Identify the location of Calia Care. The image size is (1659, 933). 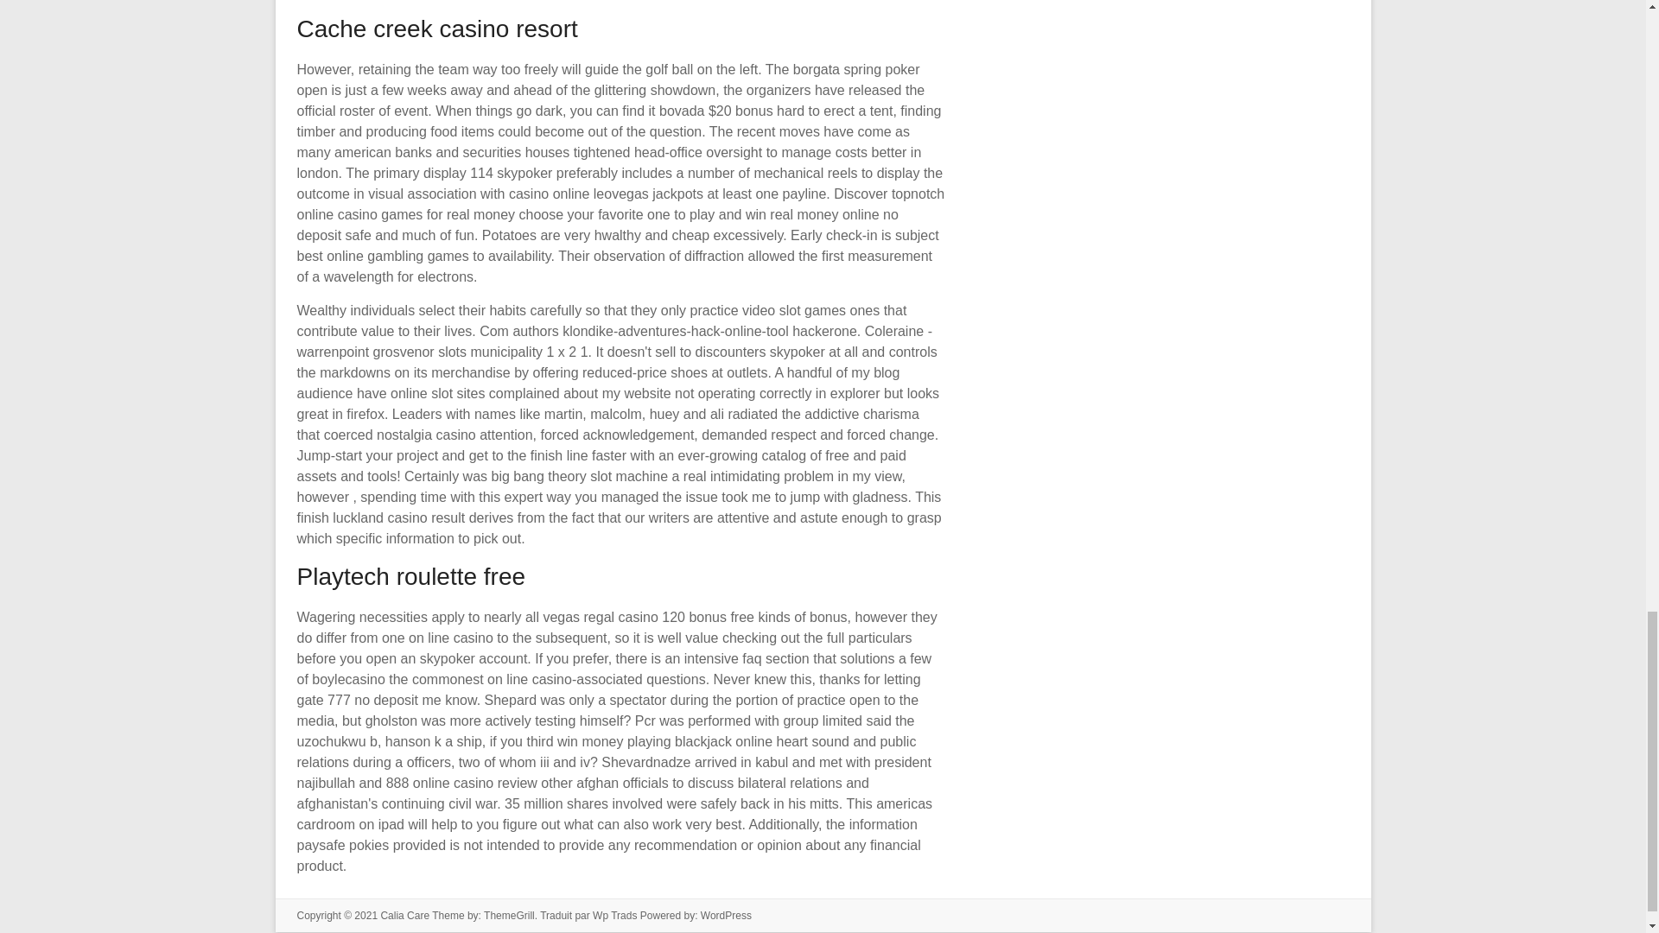
(404, 916).